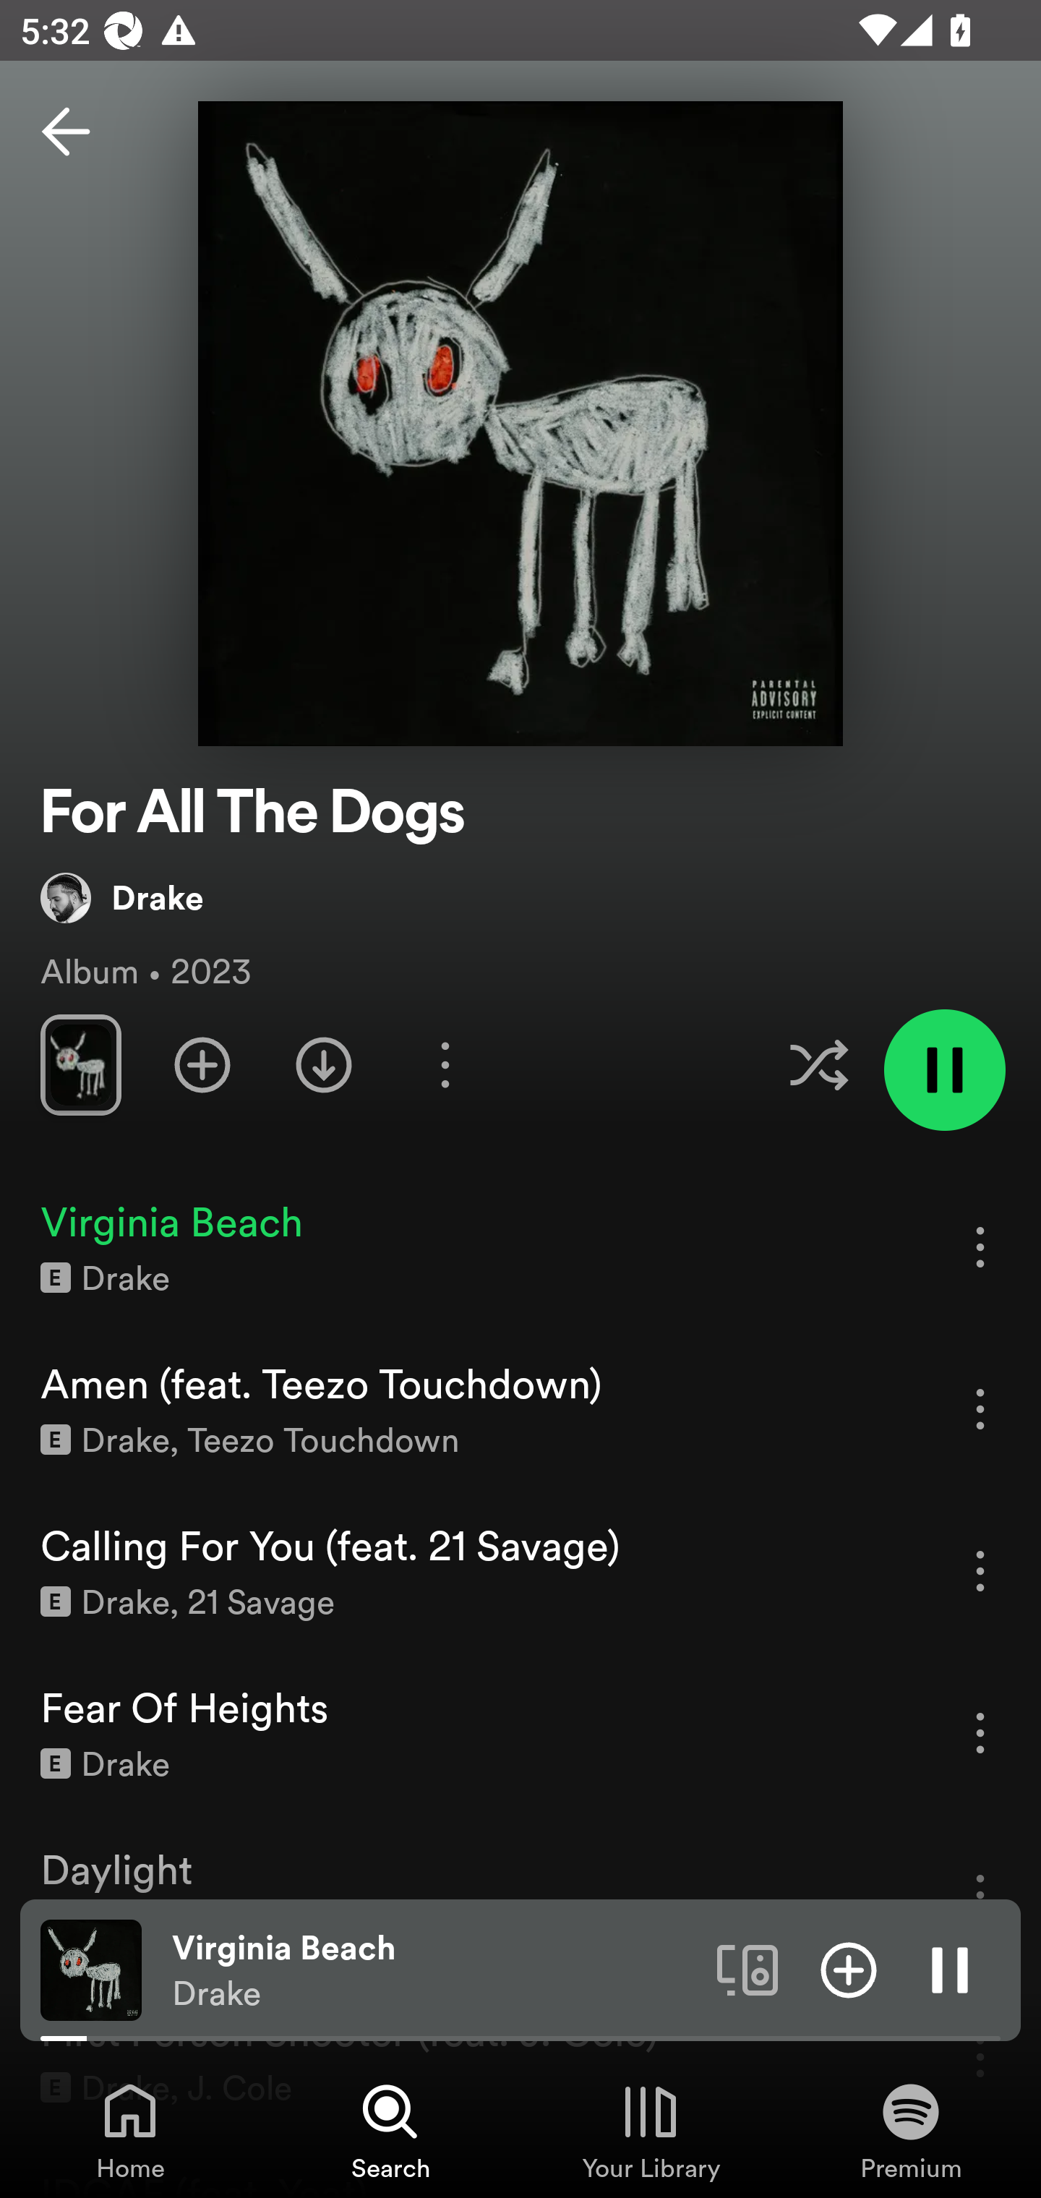 The height and width of the screenshot is (2198, 1041). Describe the element at coordinates (324, 1064) in the screenshot. I see `Download` at that location.